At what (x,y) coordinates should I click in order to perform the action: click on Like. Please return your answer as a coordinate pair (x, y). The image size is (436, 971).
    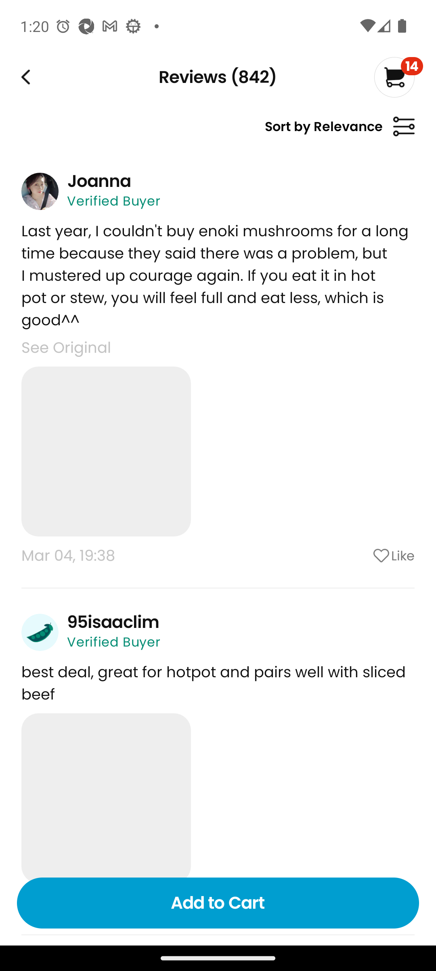
    Looking at the image, I should click on (361, 555).